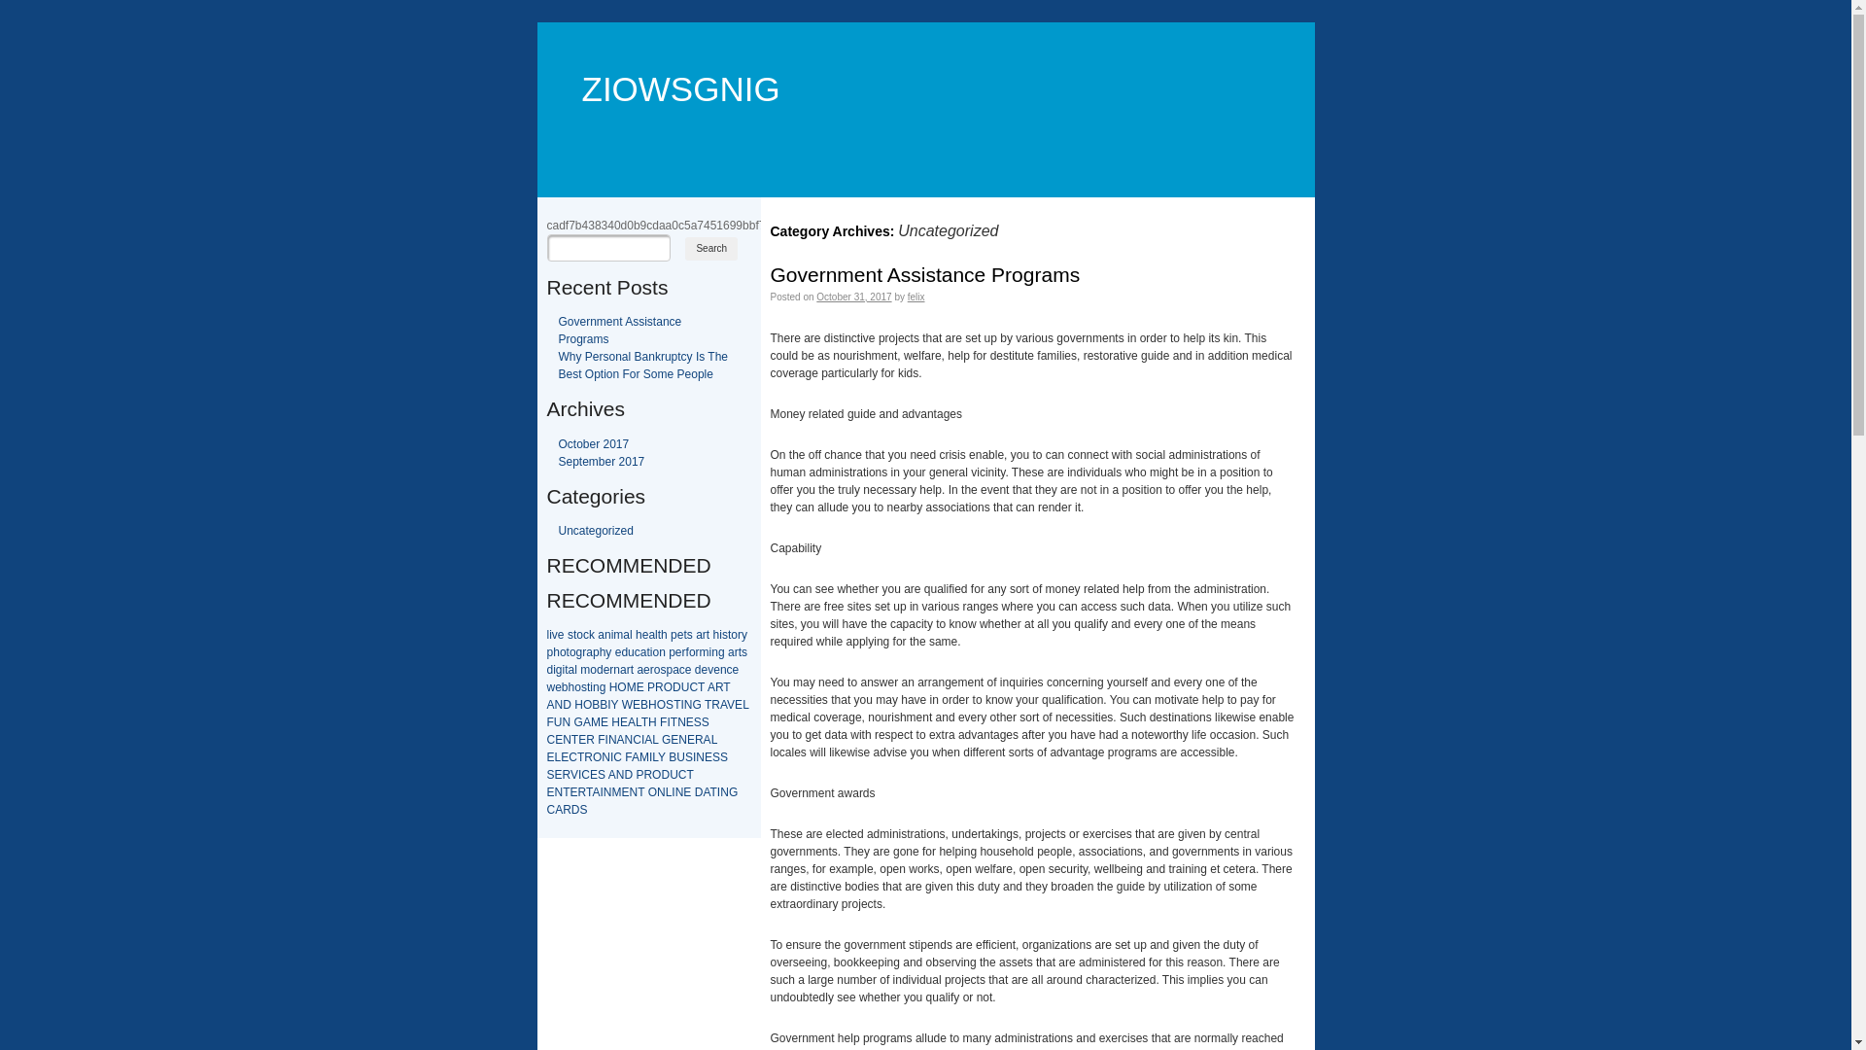 The image size is (1866, 1050). Describe the element at coordinates (616, 792) in the screenshot. I see `M` at that location.